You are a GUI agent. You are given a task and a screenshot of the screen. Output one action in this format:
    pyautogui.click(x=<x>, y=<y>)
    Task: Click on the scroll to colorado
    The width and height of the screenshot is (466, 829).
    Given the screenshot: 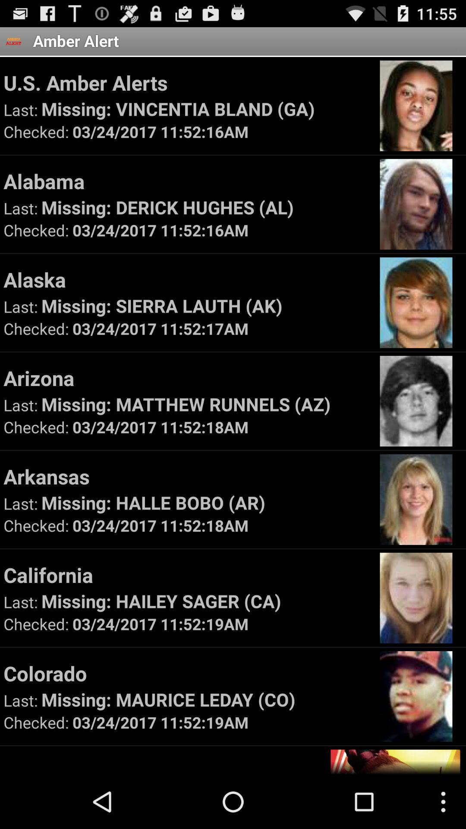 What is the action you would take?
    pyautogui.click(x=187, y=673)
    